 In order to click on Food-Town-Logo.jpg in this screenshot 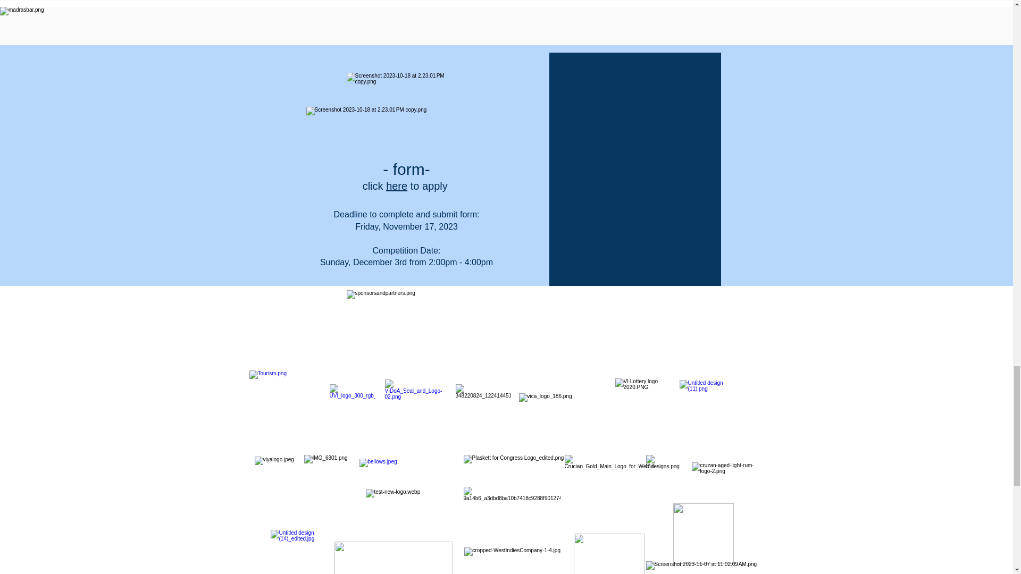, I will do `click(392, 558)`.